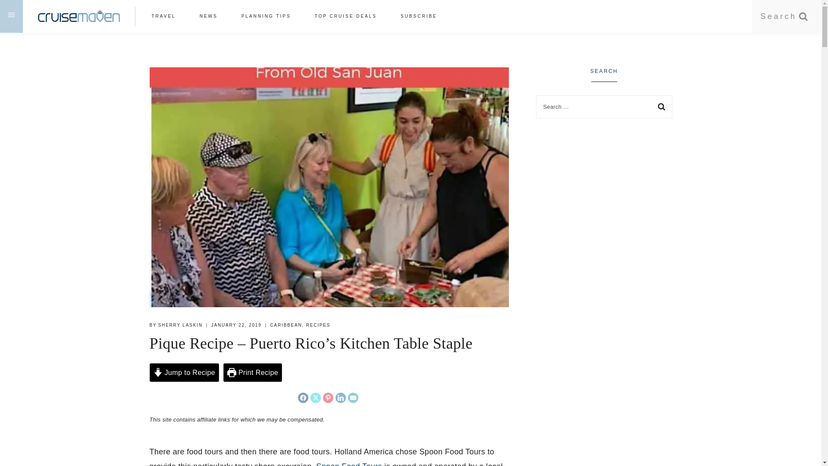 Image resolution: width=828 pixels, height=466 pixels. I want to click on Share on Facebook, so click(303, 398).